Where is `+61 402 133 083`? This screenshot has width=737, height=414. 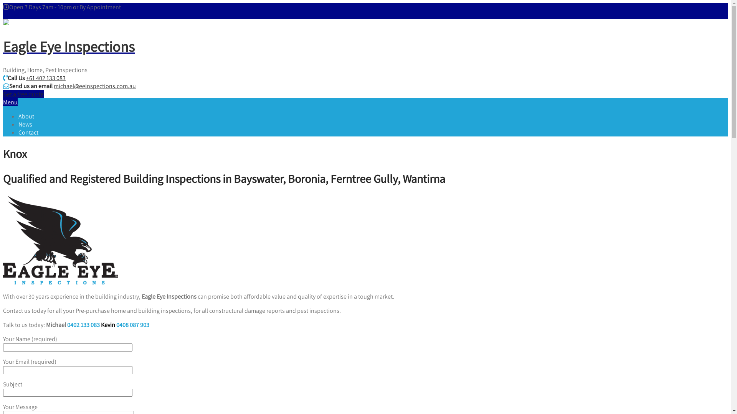
+61 402 133 083 is located at coordinates (46, 78).